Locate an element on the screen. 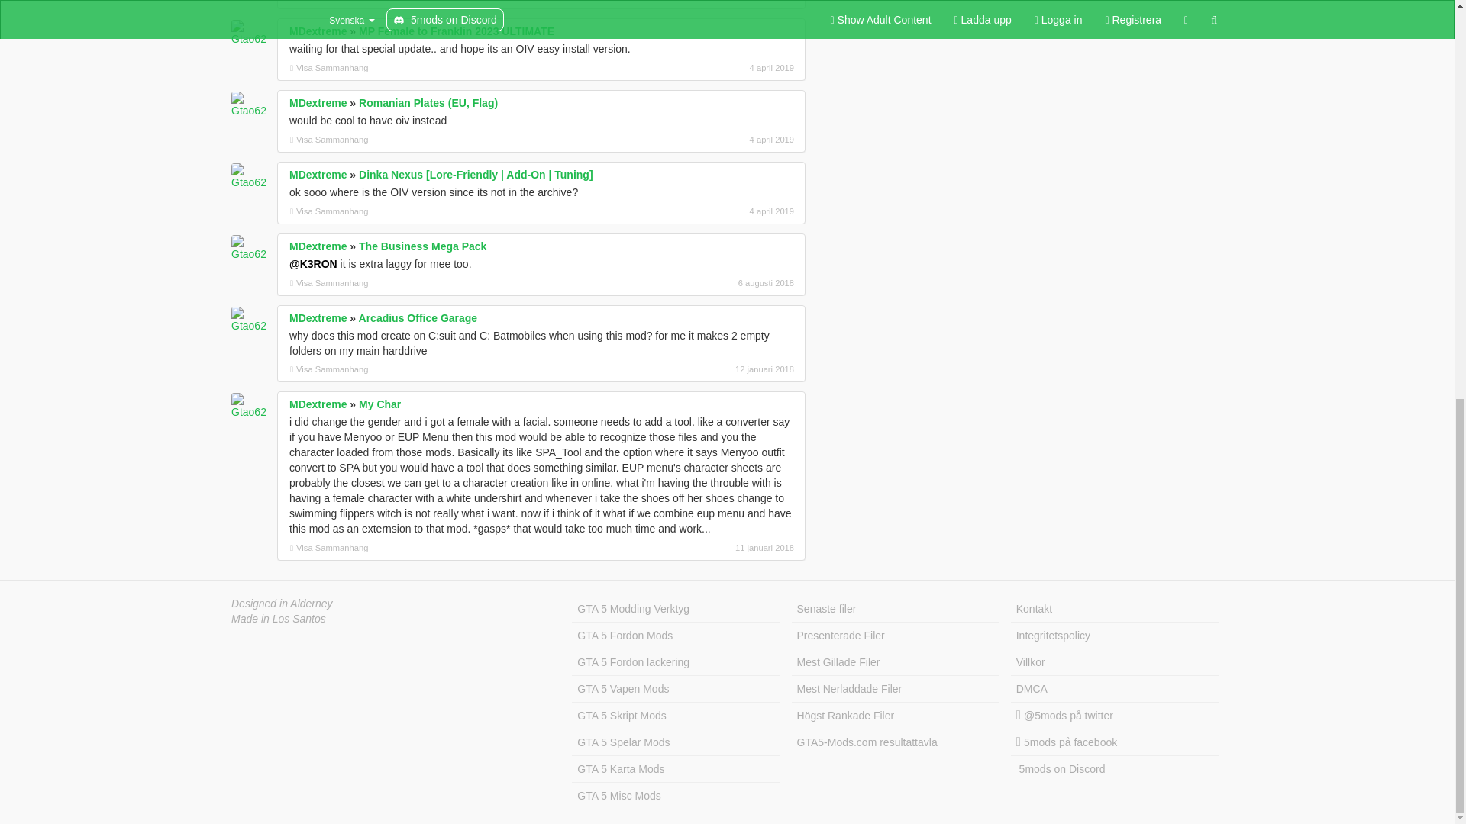  5mods on Discord is located at coordinates (1115, 769).